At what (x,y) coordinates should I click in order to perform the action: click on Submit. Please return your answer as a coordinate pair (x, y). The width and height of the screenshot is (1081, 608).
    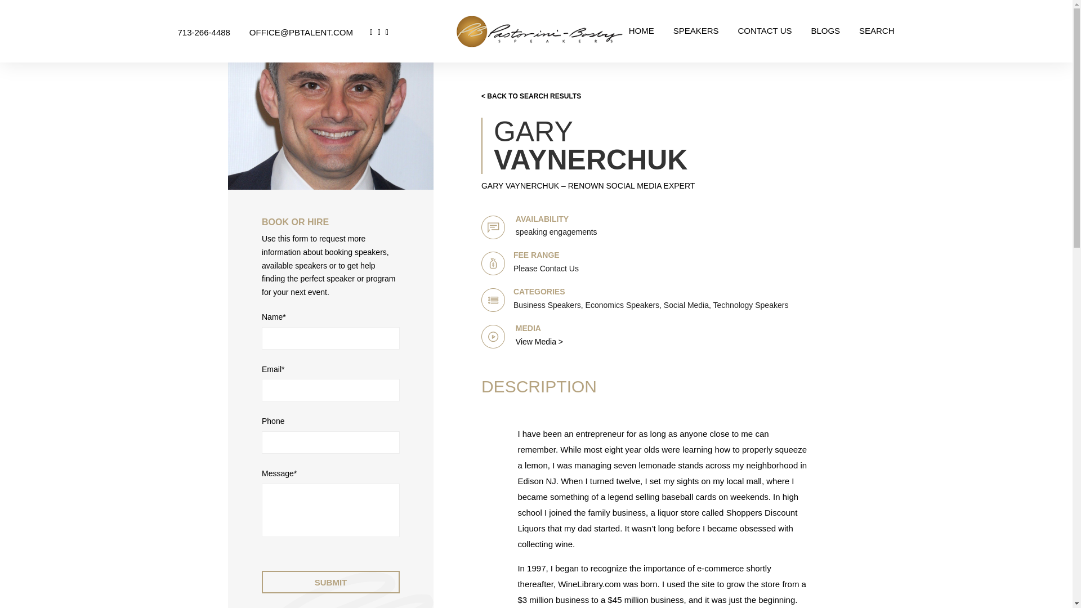
    Looking at the image, I should click on (330, 582).